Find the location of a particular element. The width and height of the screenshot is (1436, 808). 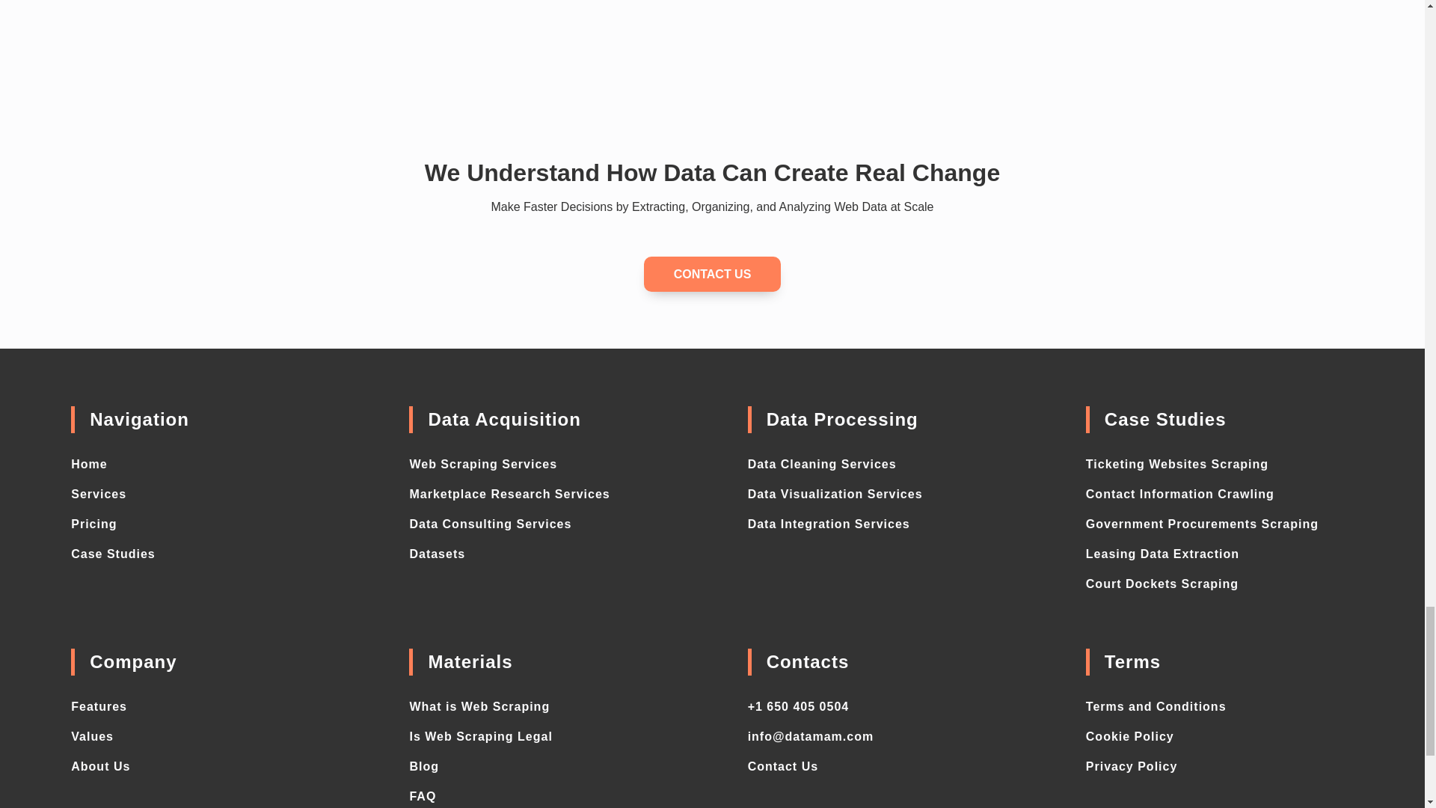

Ticketing Websites Scraping is located at coordinates (1176, 464).